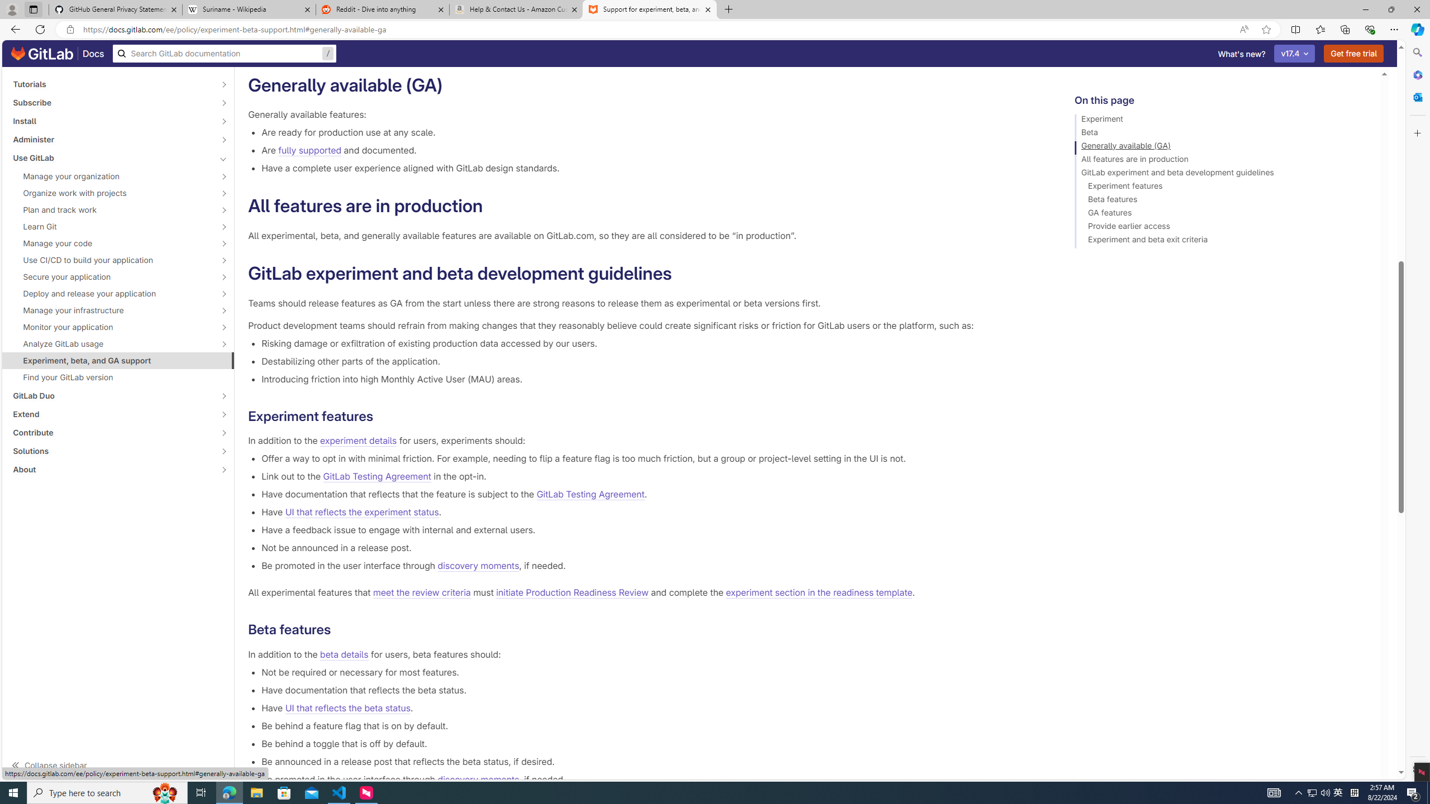 This screenshot has height=804, width=1430. I want to click on GitLab documentation home Docs, so click(58, 54).